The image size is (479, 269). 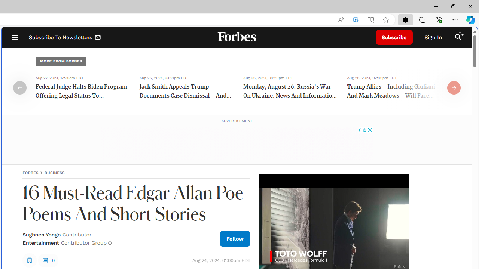 I want to click on Class: search_svg__fs-icon search_svg__fs-icon--search, so click(x=458, y=37).